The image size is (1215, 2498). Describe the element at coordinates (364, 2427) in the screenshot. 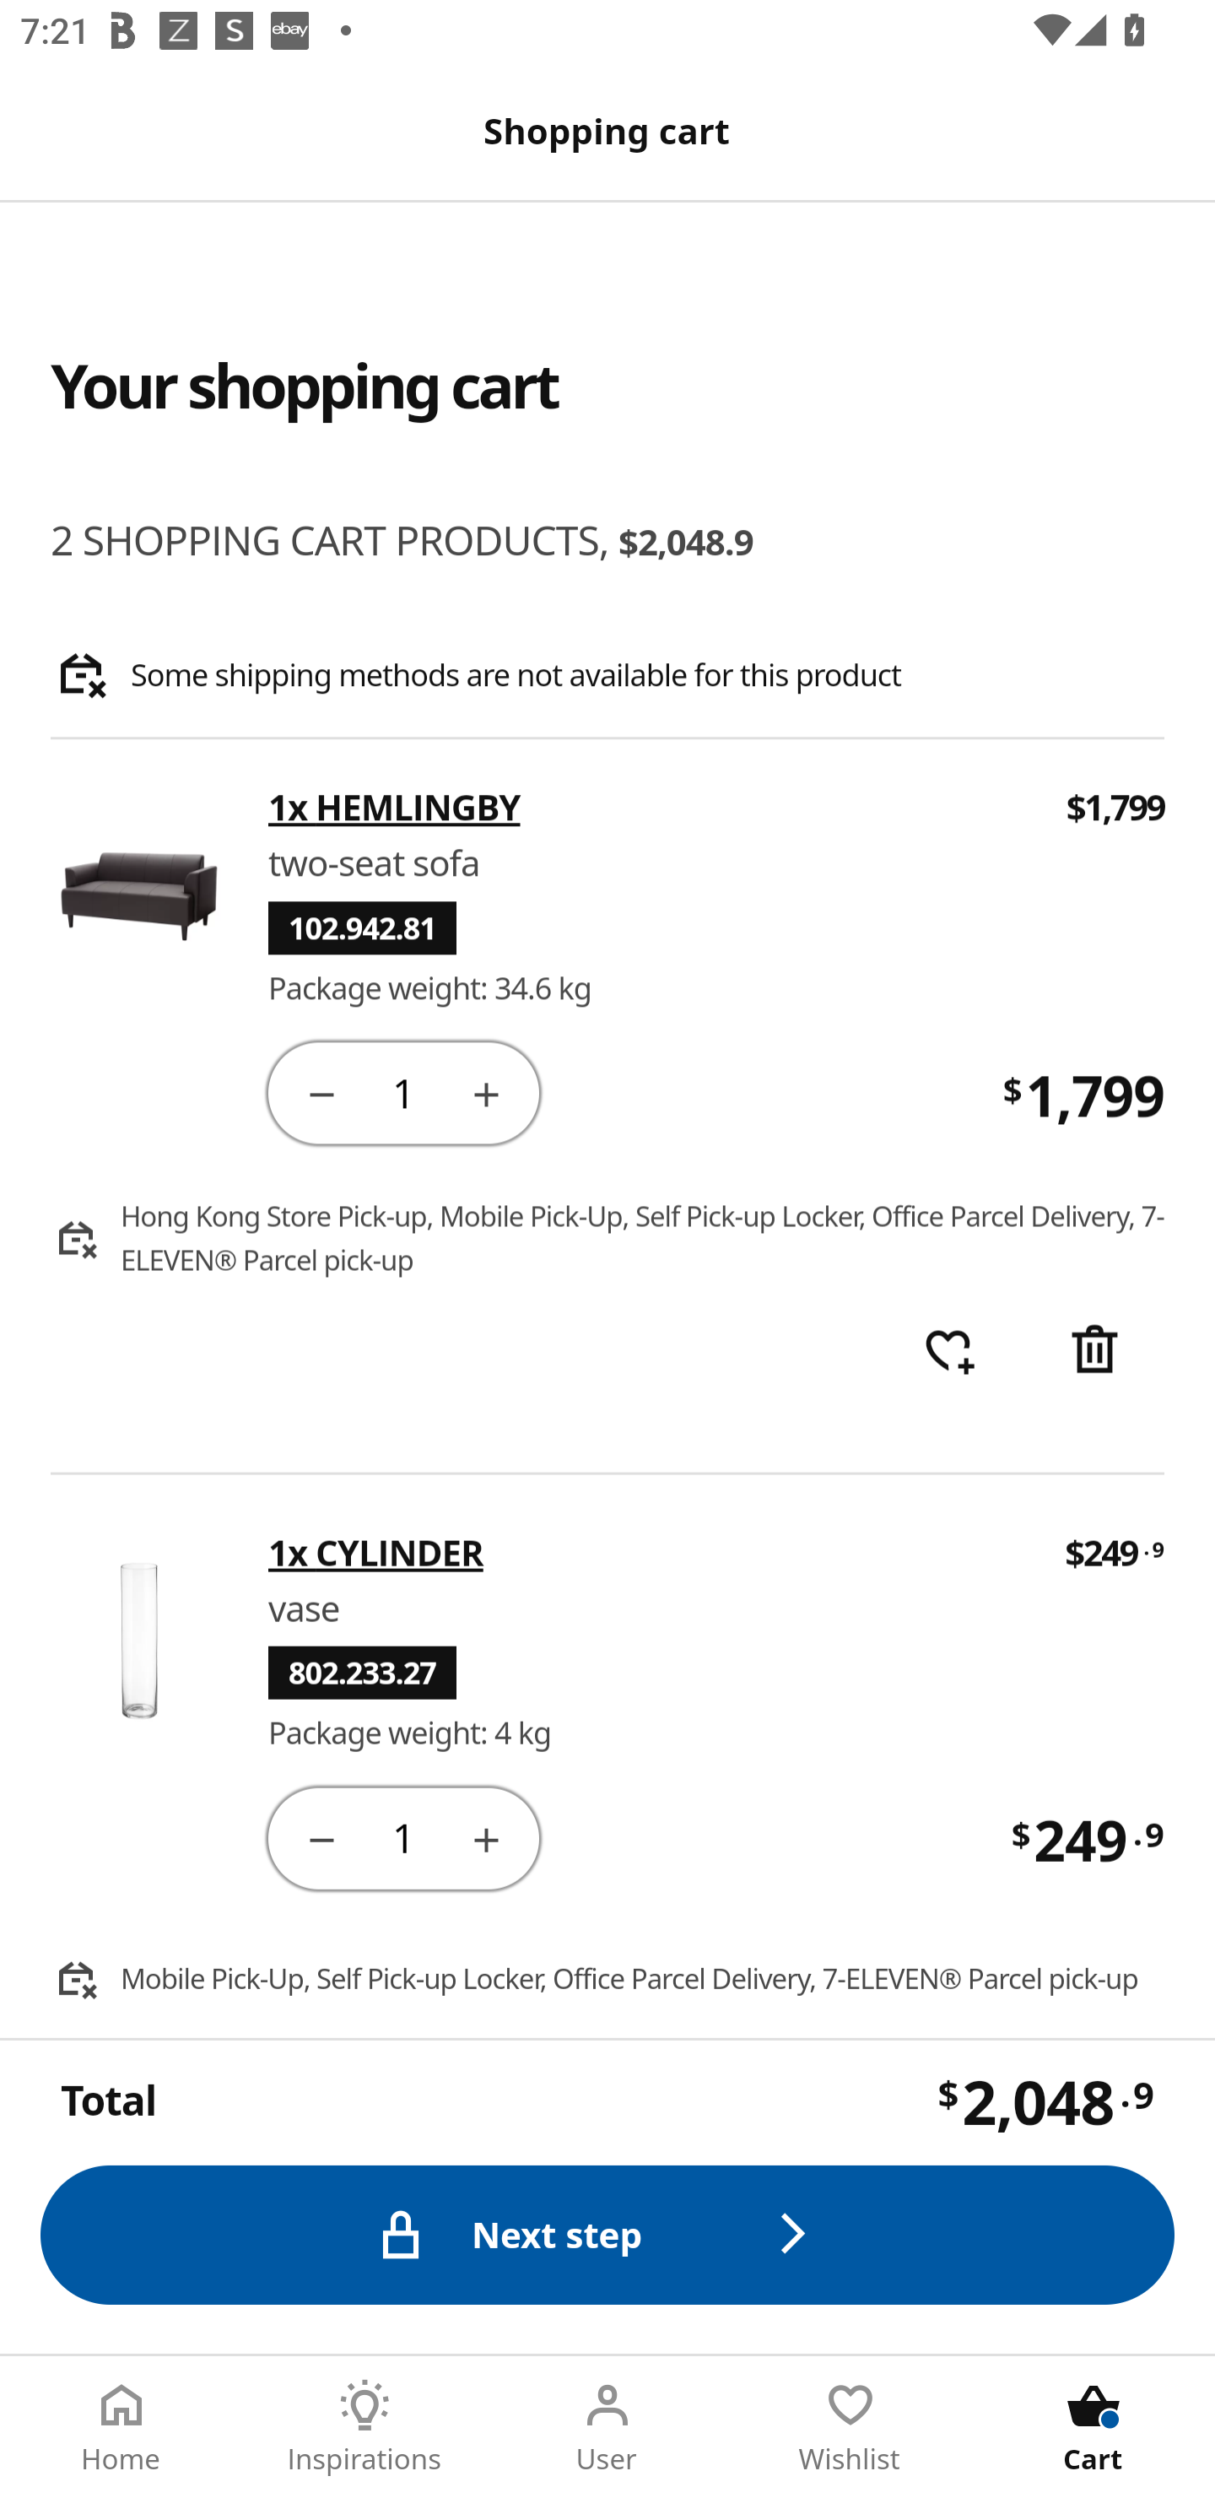

I see `Inspirations
Tab 2 of 5` at that location.